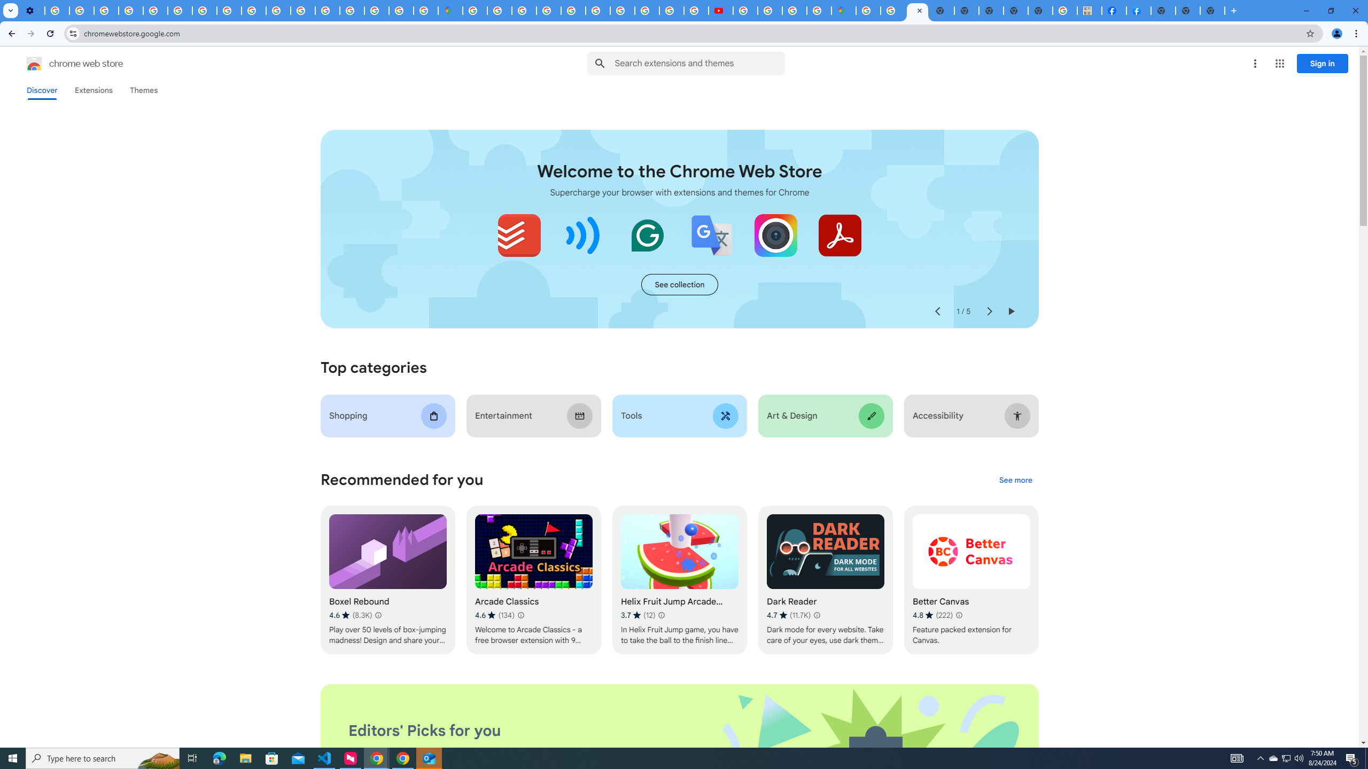 This screenshot has height=769, width=1368. What do you see at coordinates (204, 11) in the screenshot?
I see `https://scholar.google.com/` at bounding box center [204, 11].